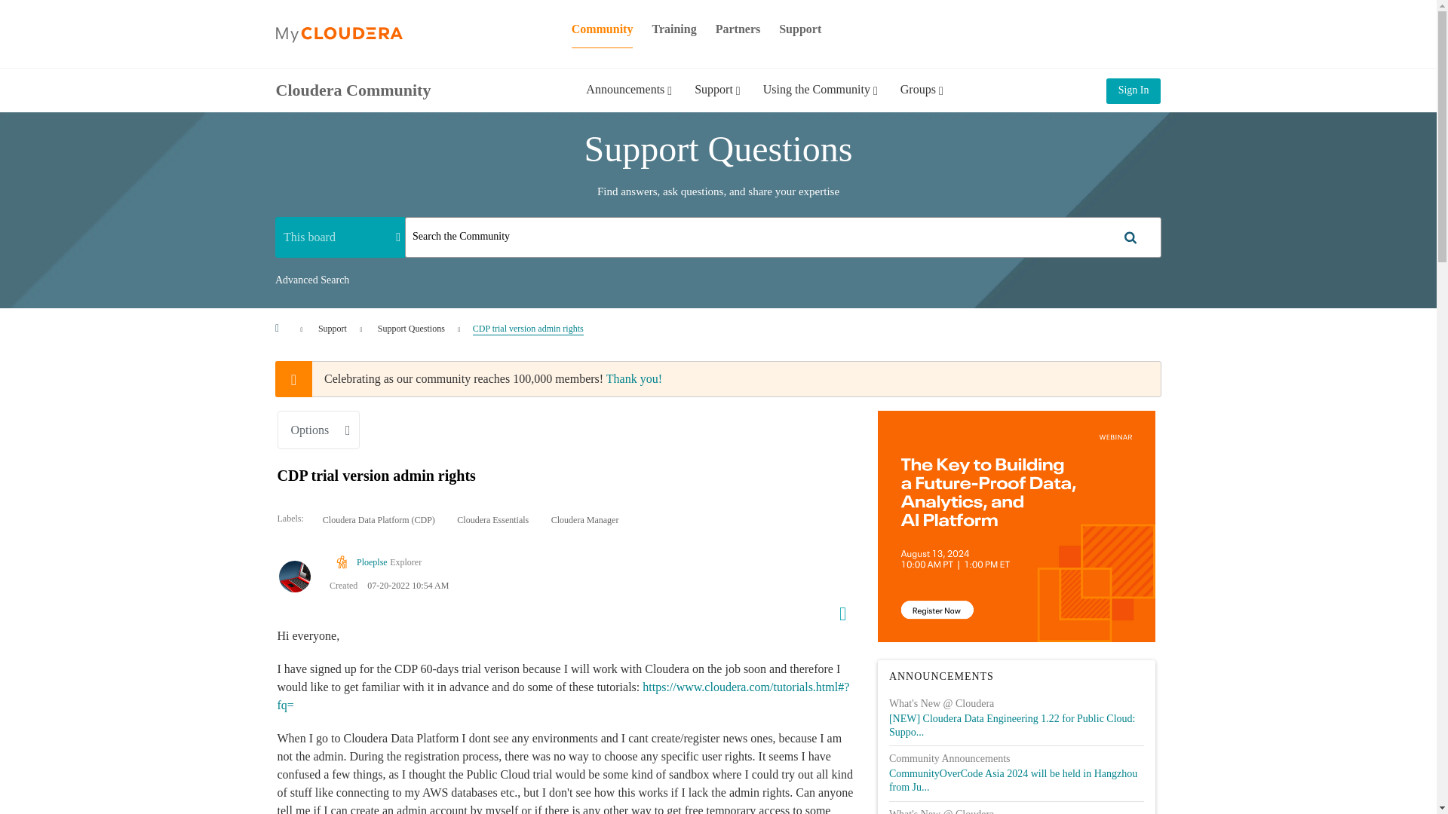 Image resolution: width=1448 pixels, height=814 pixels. Describe the element at coordinates (354, 89) in the screenshot. I see `Cloudera Community` at that location.